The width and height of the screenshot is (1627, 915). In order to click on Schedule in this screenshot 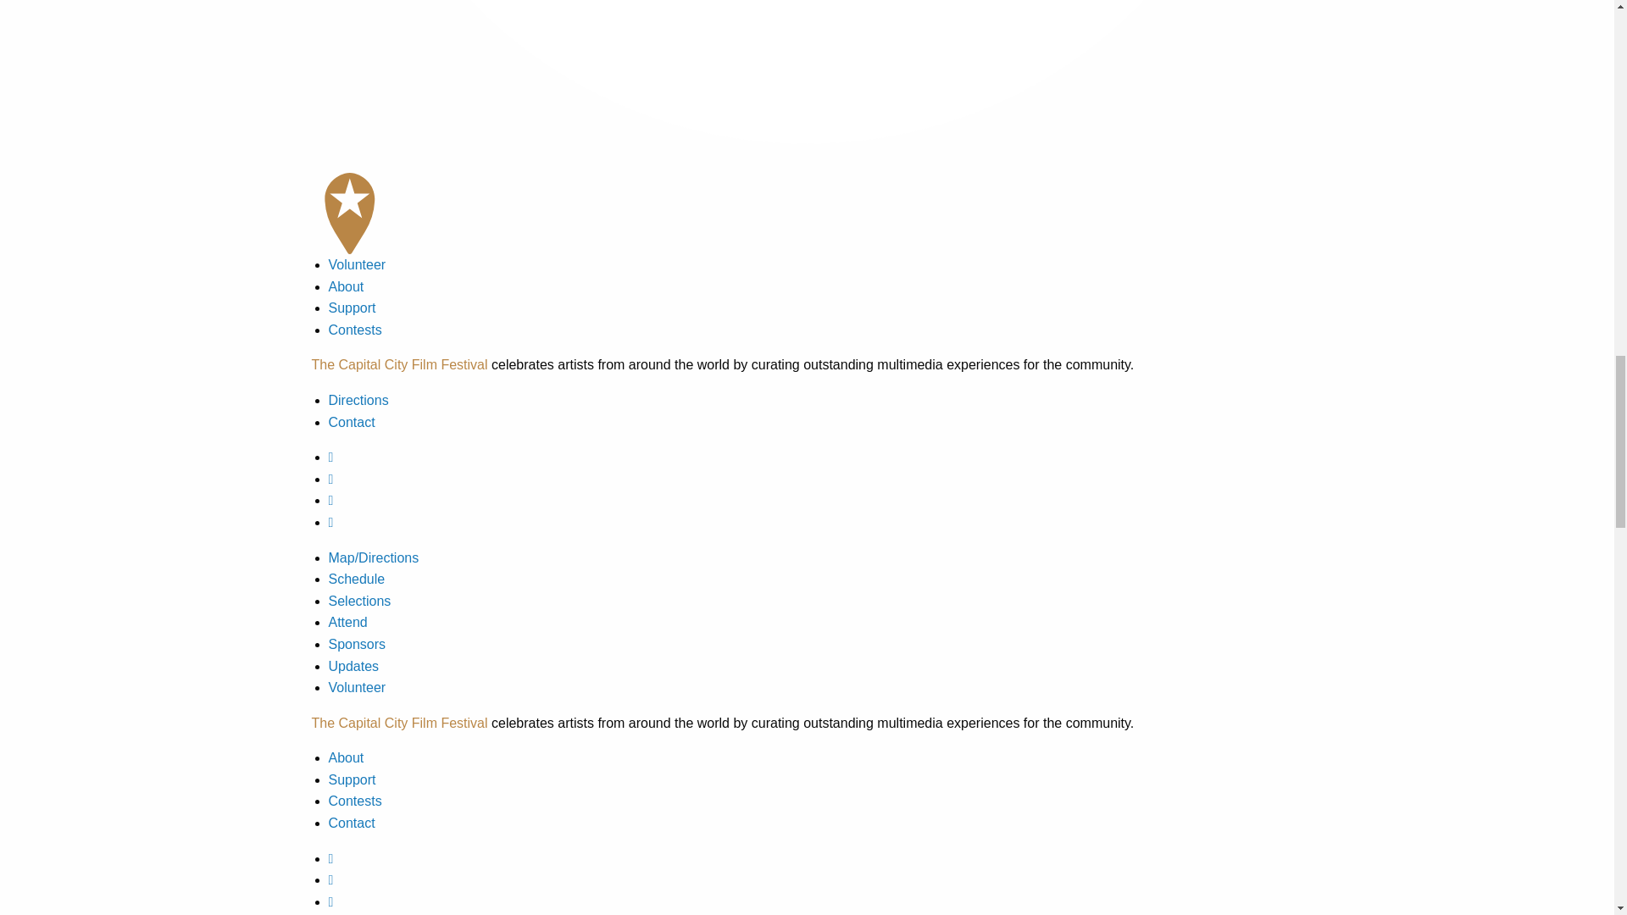, I will do `click(357, 579)`.